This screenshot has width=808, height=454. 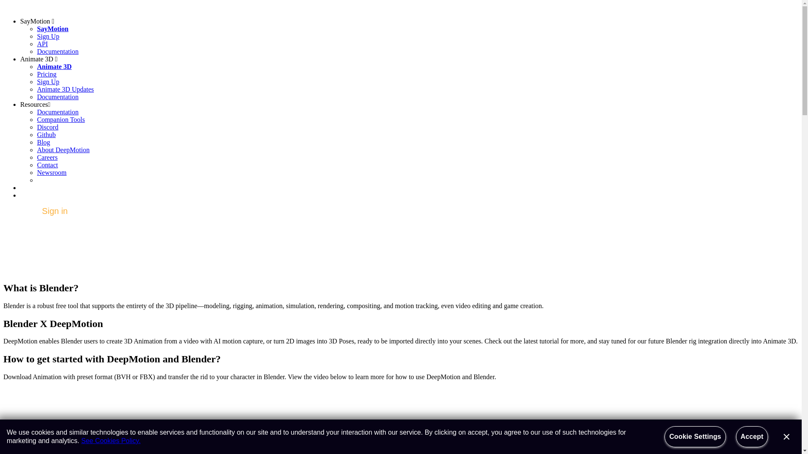 I want to click on Newsroom, so click(x=51, y=172).